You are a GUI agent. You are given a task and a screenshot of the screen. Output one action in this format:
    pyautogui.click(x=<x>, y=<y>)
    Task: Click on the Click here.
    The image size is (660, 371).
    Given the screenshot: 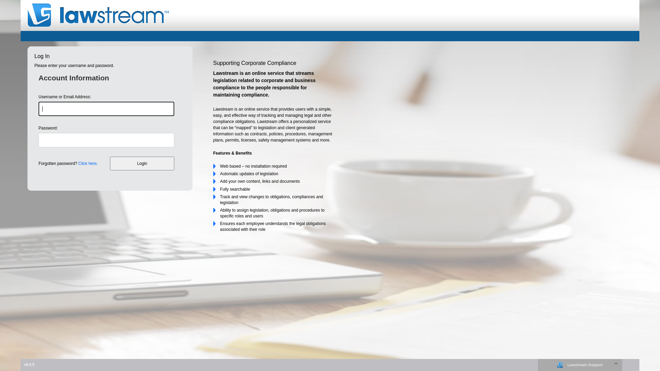 What is the action you would take?
    pyautogui.click(x=88, y=164)
    